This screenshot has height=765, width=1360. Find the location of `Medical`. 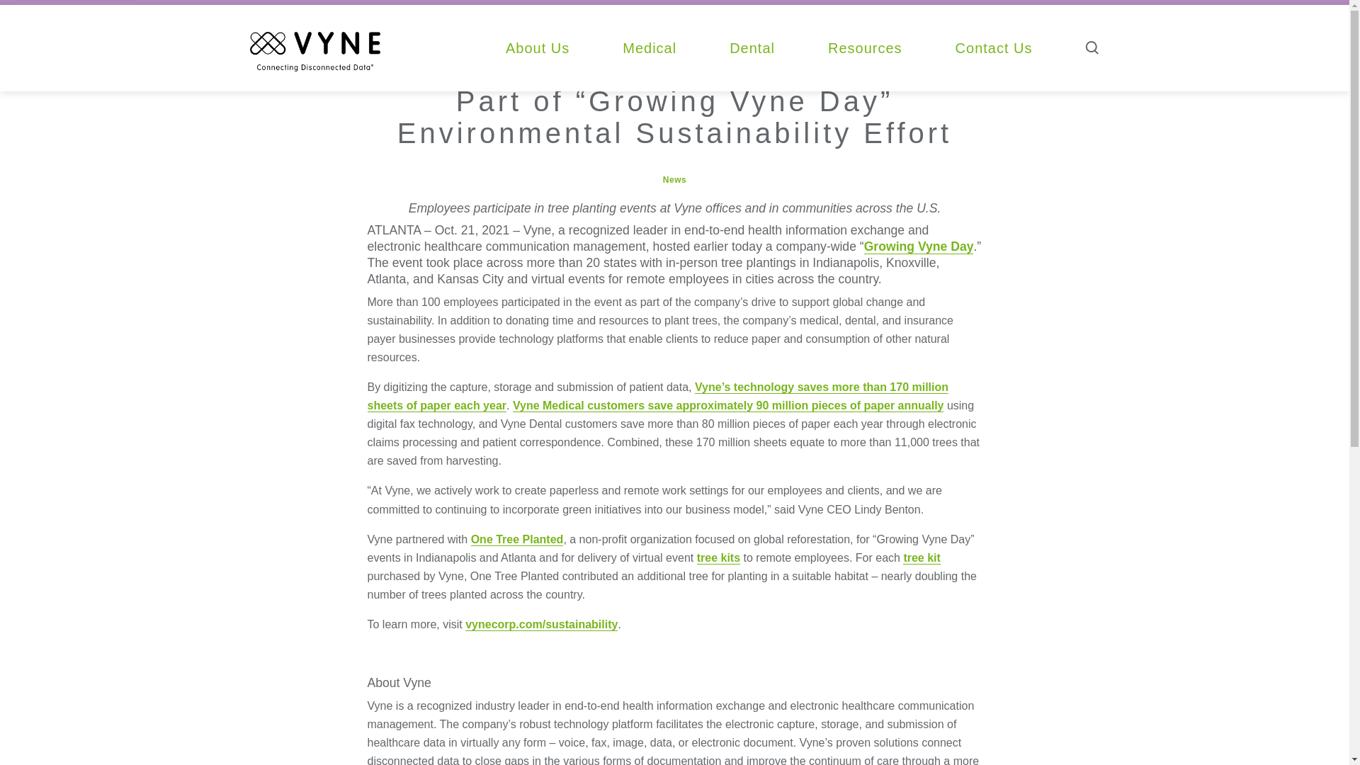

Medical is located at coordinates (649, 47).